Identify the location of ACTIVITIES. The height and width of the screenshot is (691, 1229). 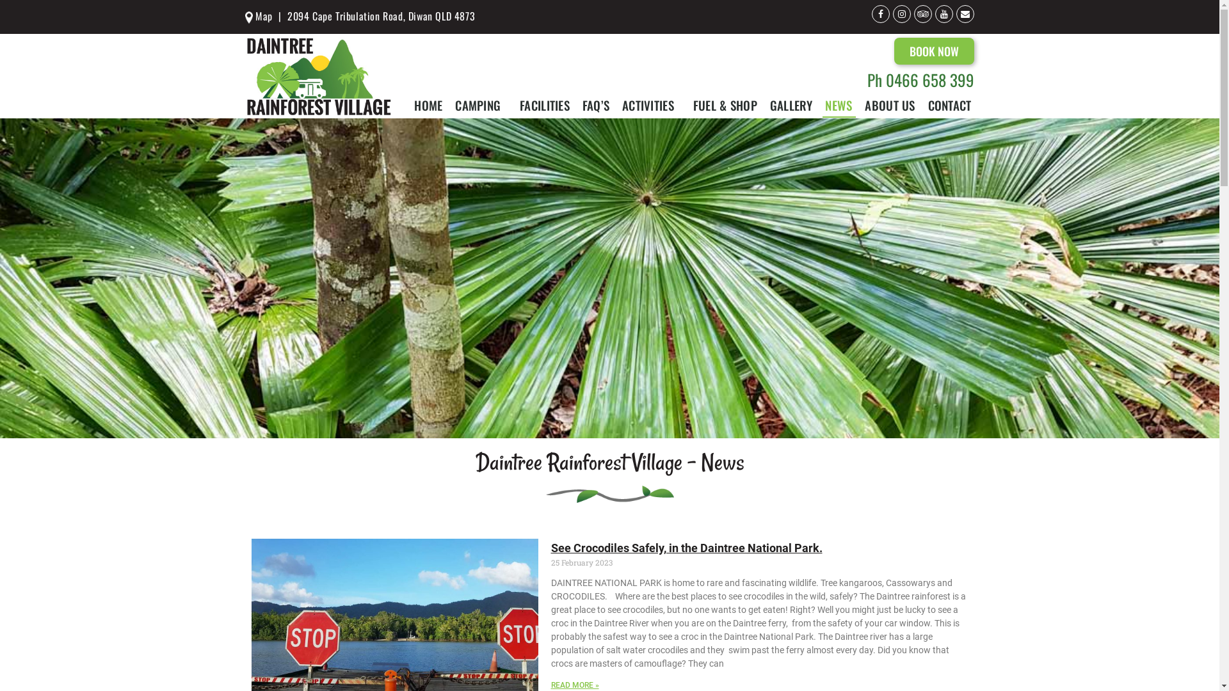
(652, 105).